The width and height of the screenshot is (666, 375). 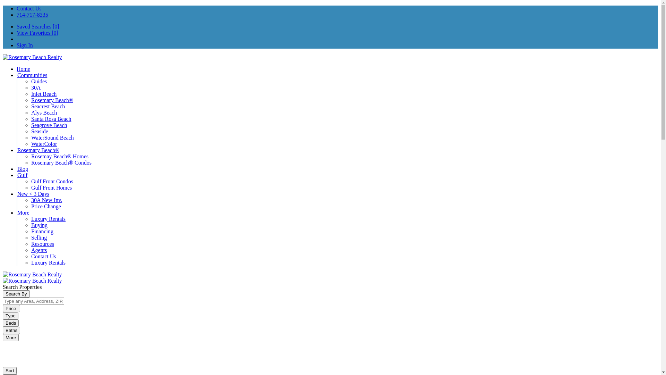 I want to click on Contact Us, so click(x=44, y=256).